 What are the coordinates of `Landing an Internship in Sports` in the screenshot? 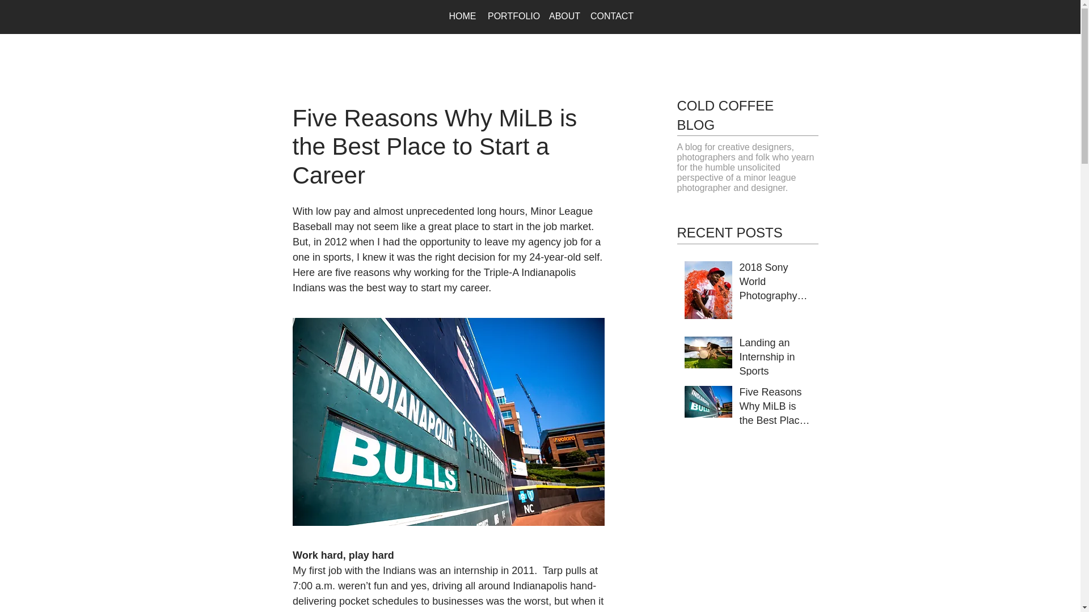 It's located at (775, 359).